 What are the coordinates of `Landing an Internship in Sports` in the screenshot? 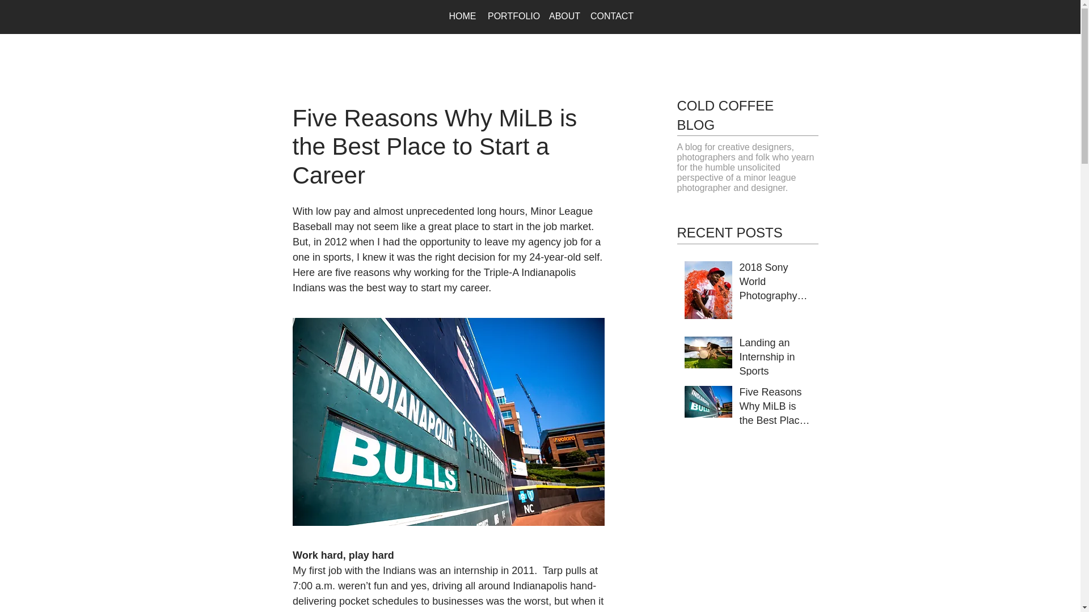 It's located at (775, 359).